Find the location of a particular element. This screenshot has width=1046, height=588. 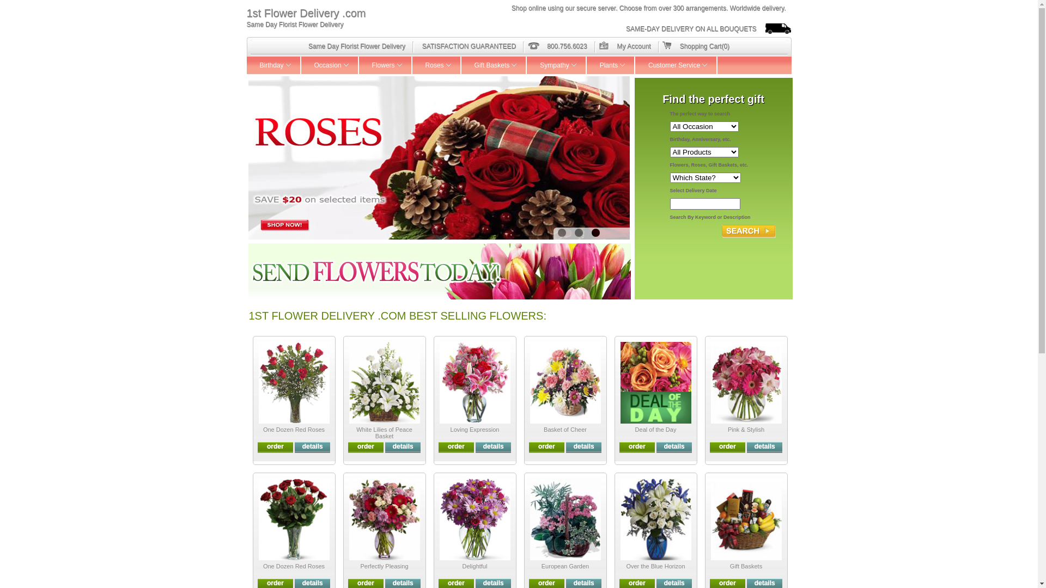

details is located at coordinates (765, 583).